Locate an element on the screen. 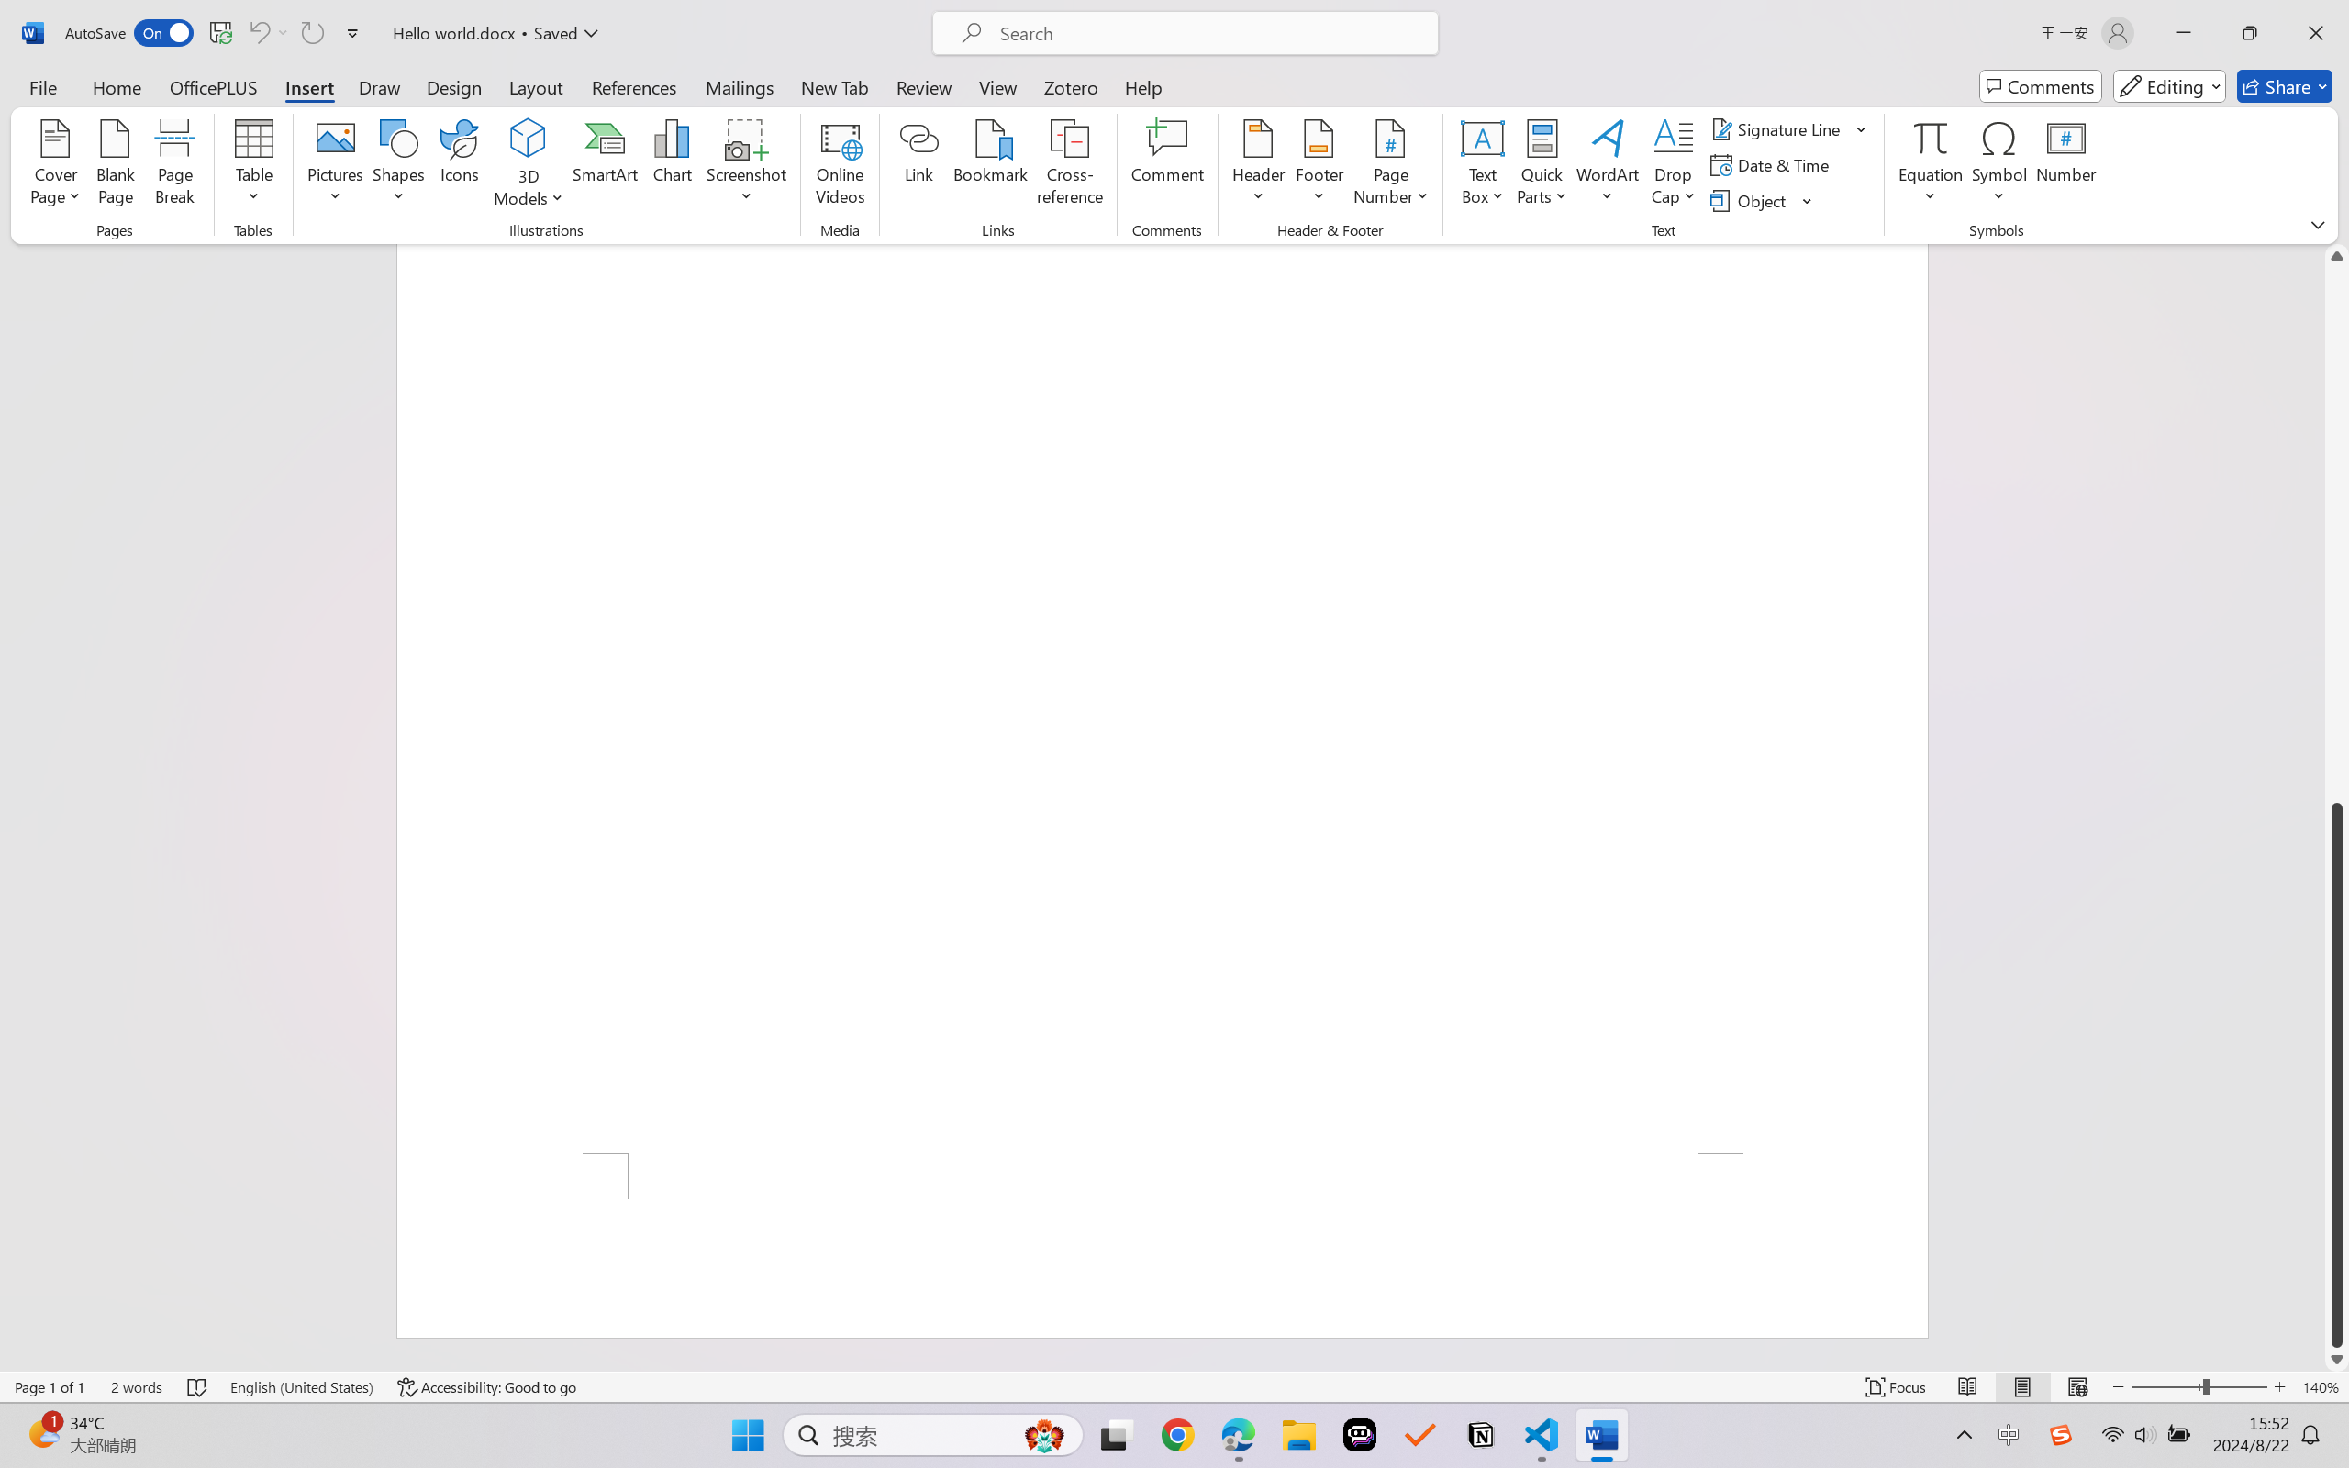  Header is located at coordinates (1257, 165).